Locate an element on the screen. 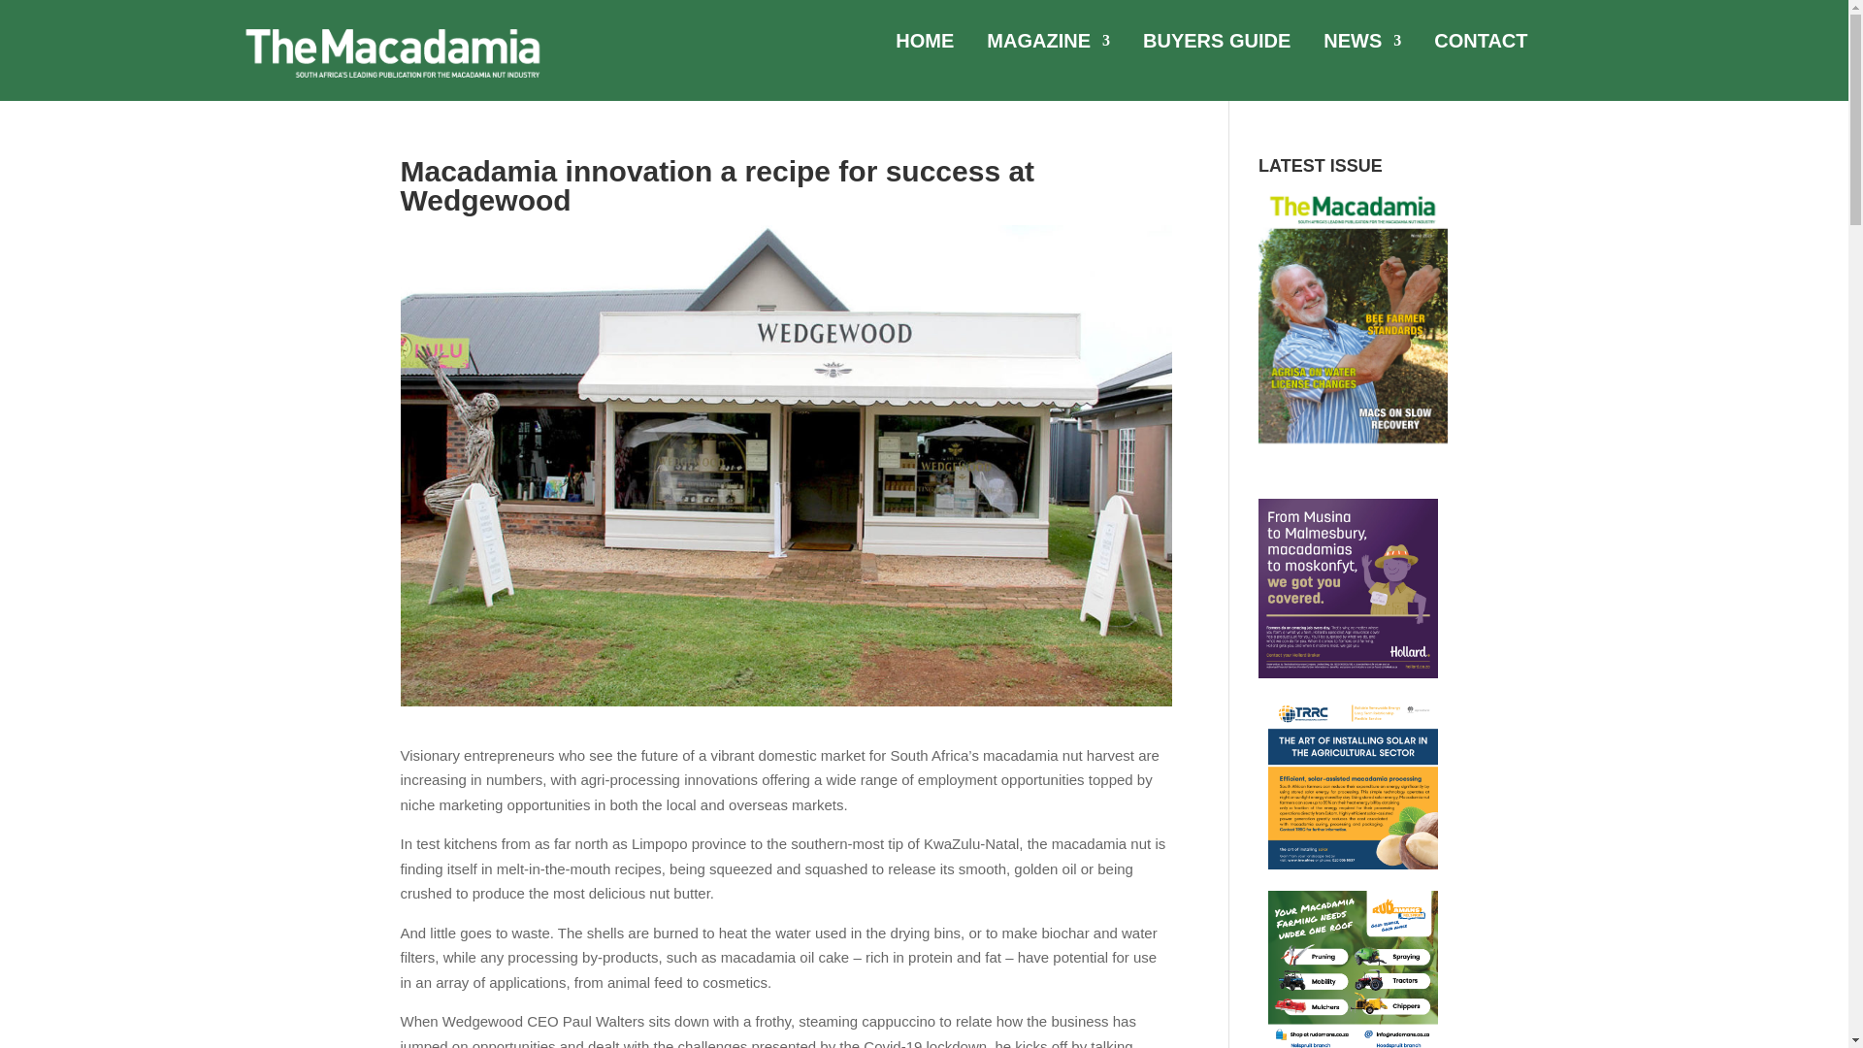 The width and height of the screenshot is (1863, 1048). TheMacadamiaSA-logo is located at coordinates (392, 52).